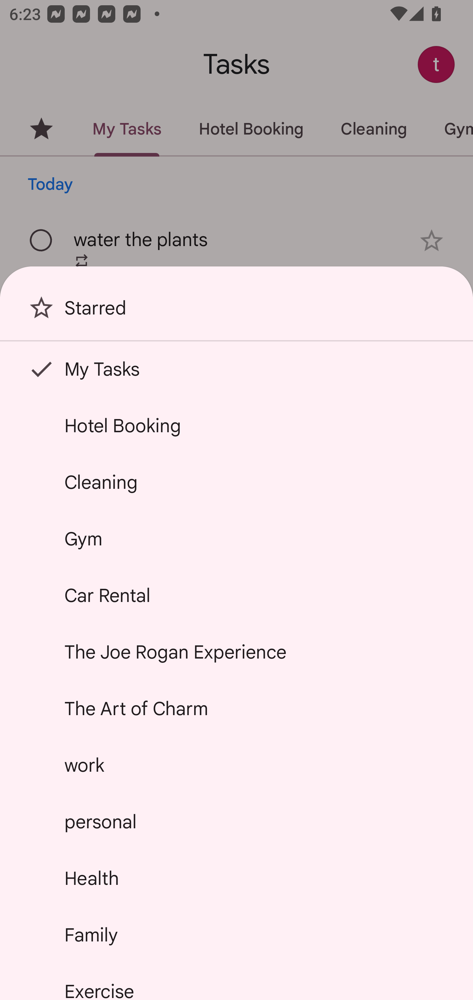 This screenshot has height=1000, width=473. I want to click on work, so click(236, 765).